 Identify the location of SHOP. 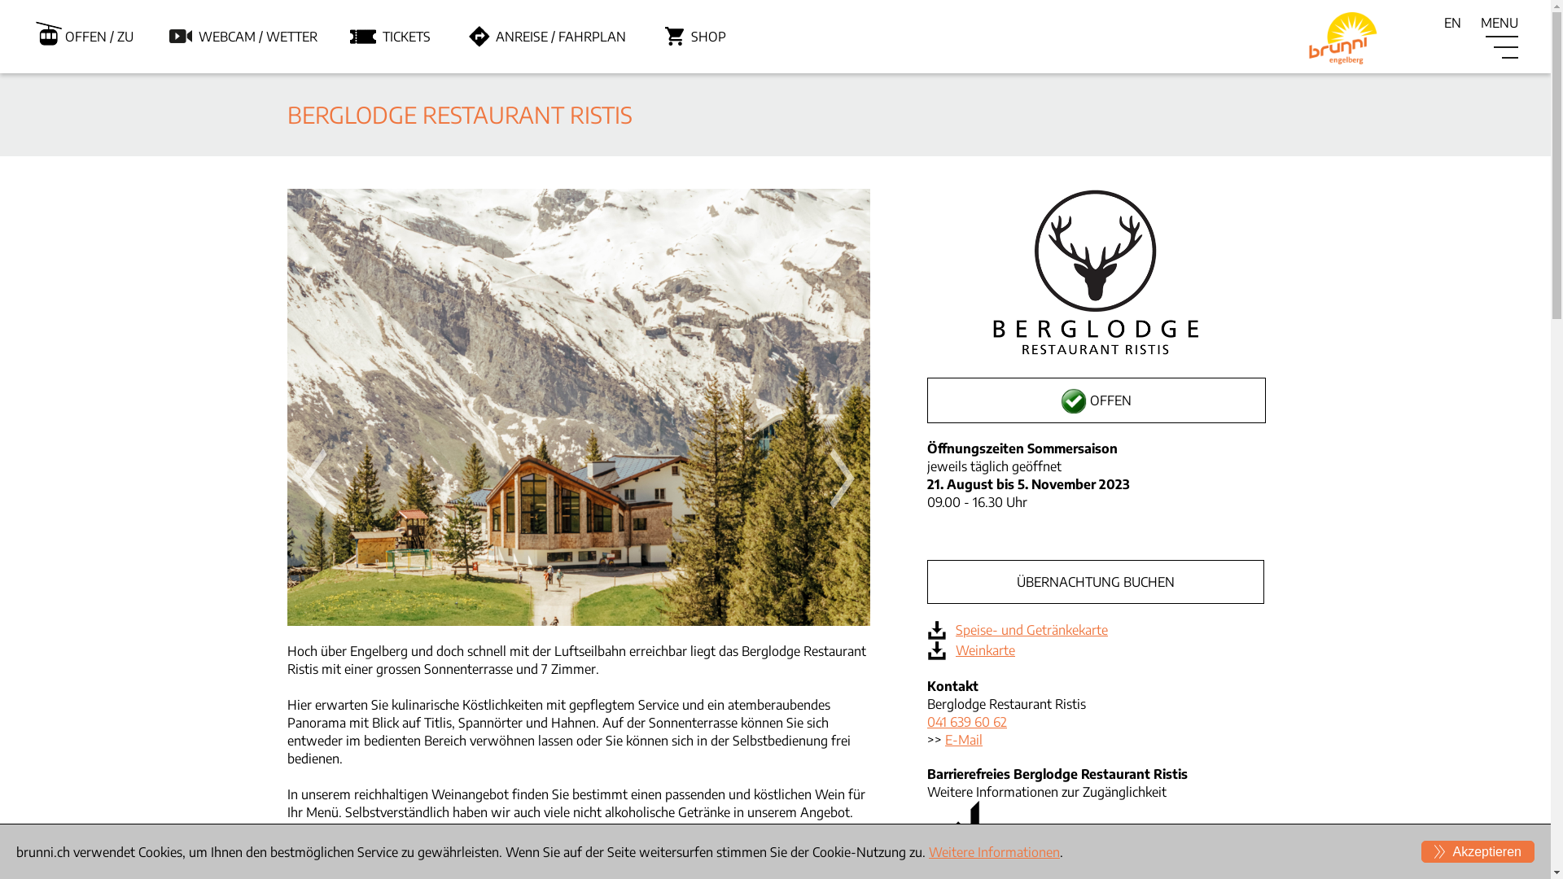
(708, 37).